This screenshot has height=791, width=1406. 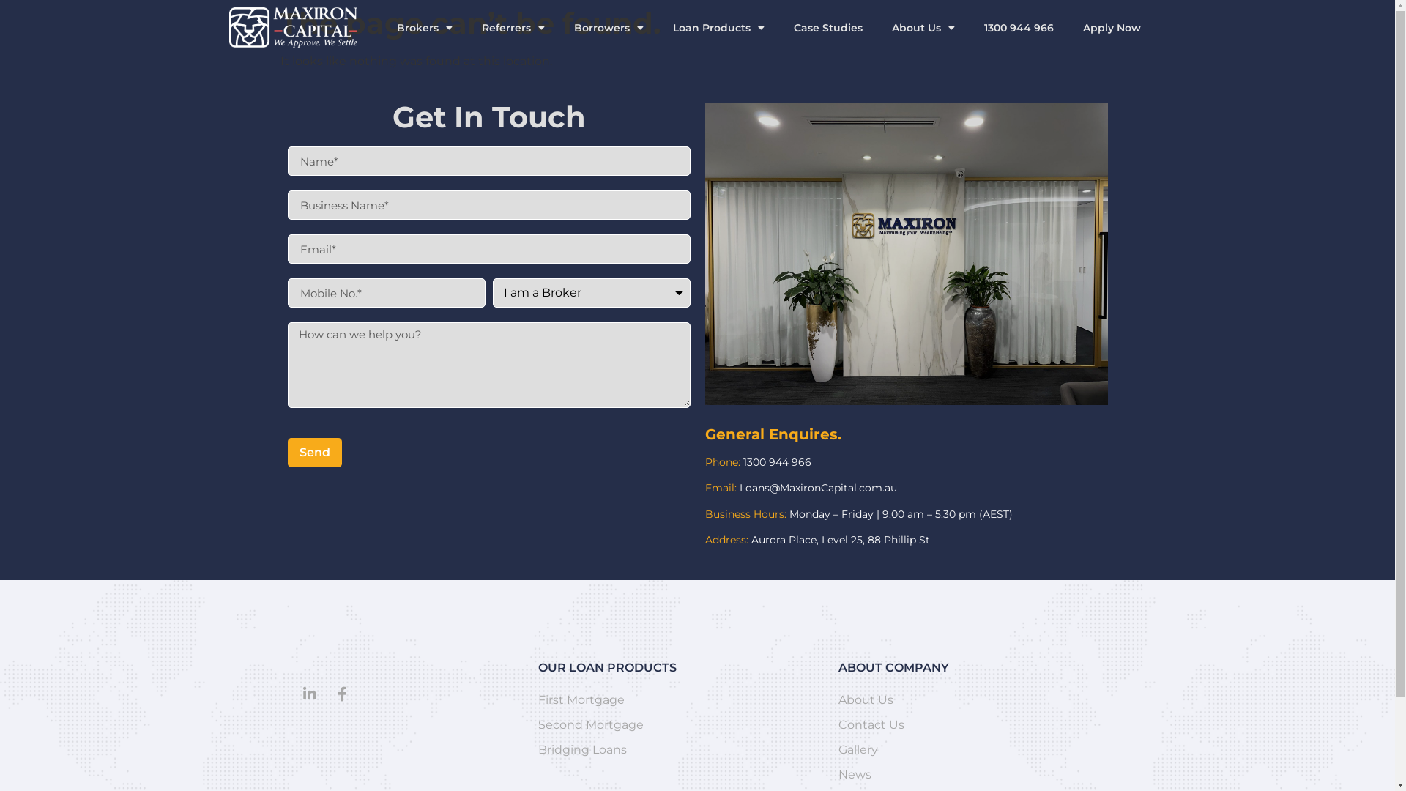 I want to click on News, so click(x=968, y=775).